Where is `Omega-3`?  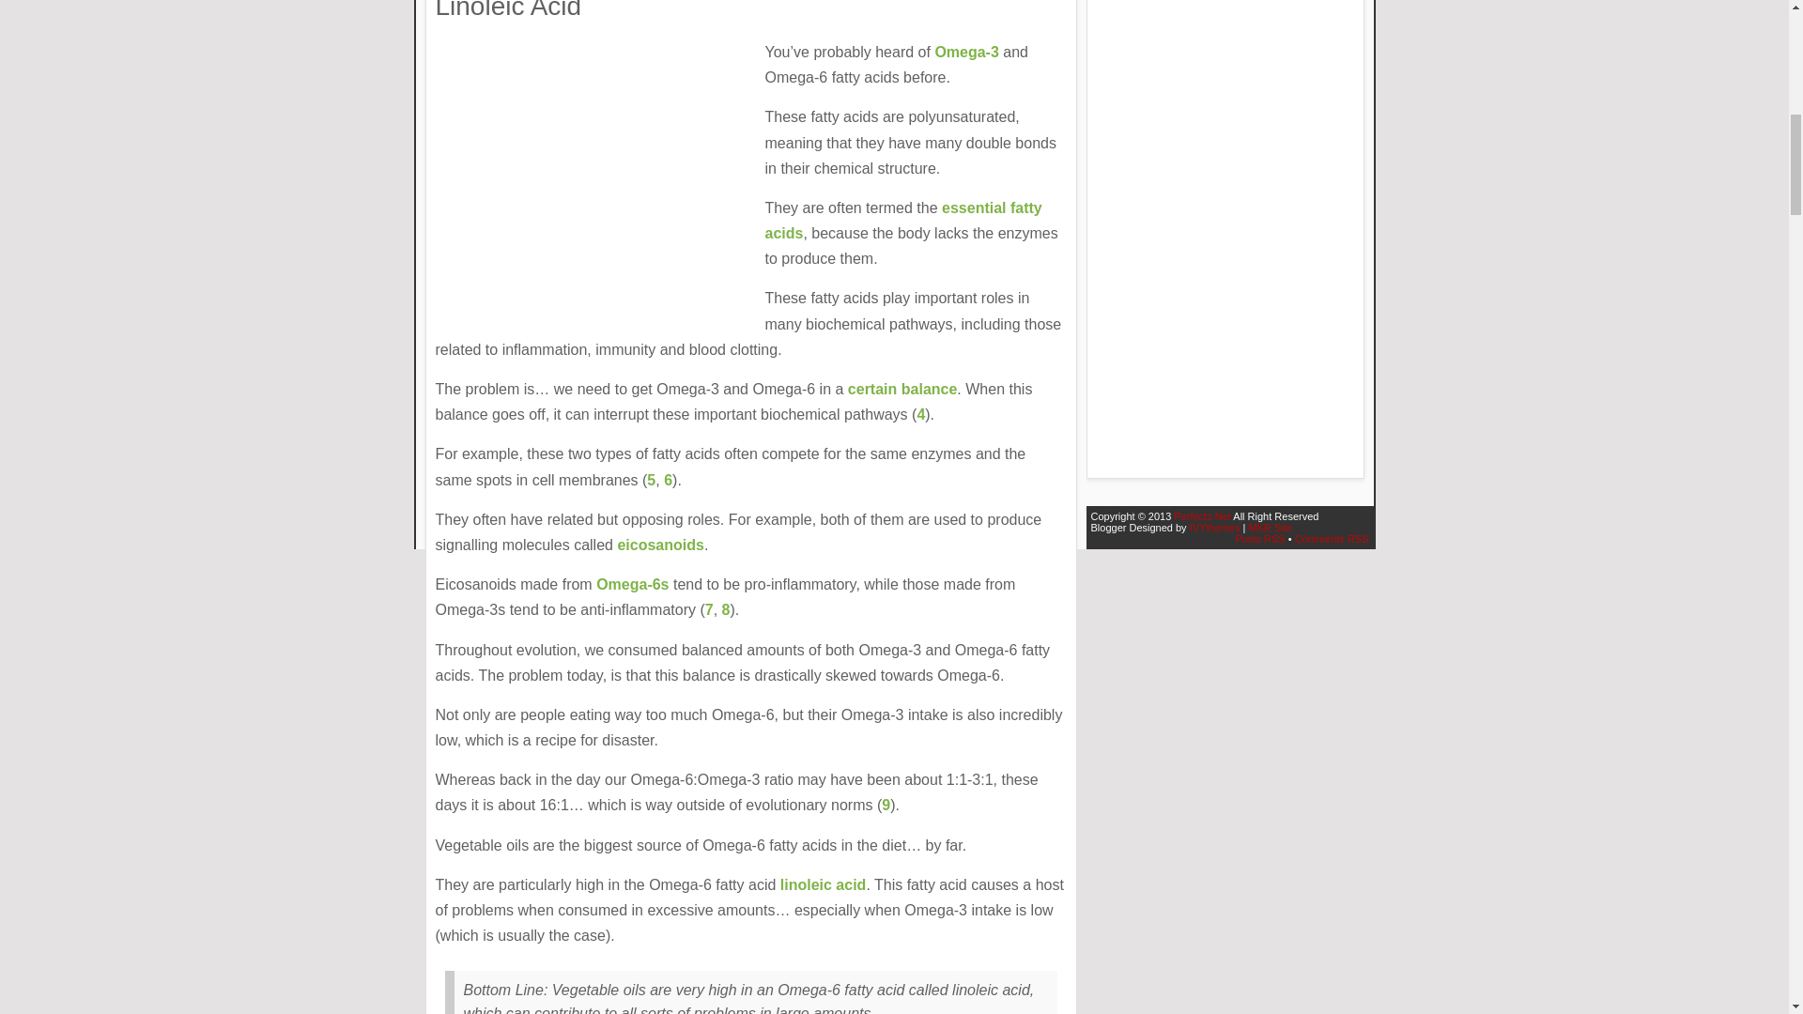 Omega-3 is located at coordinates (965, 52).